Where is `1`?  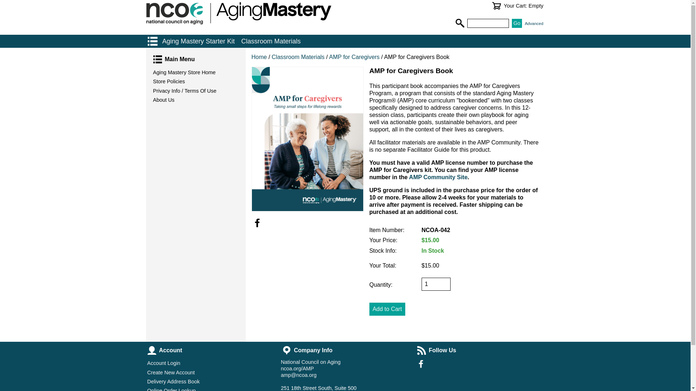
1 is located at coordinates (436, 284).